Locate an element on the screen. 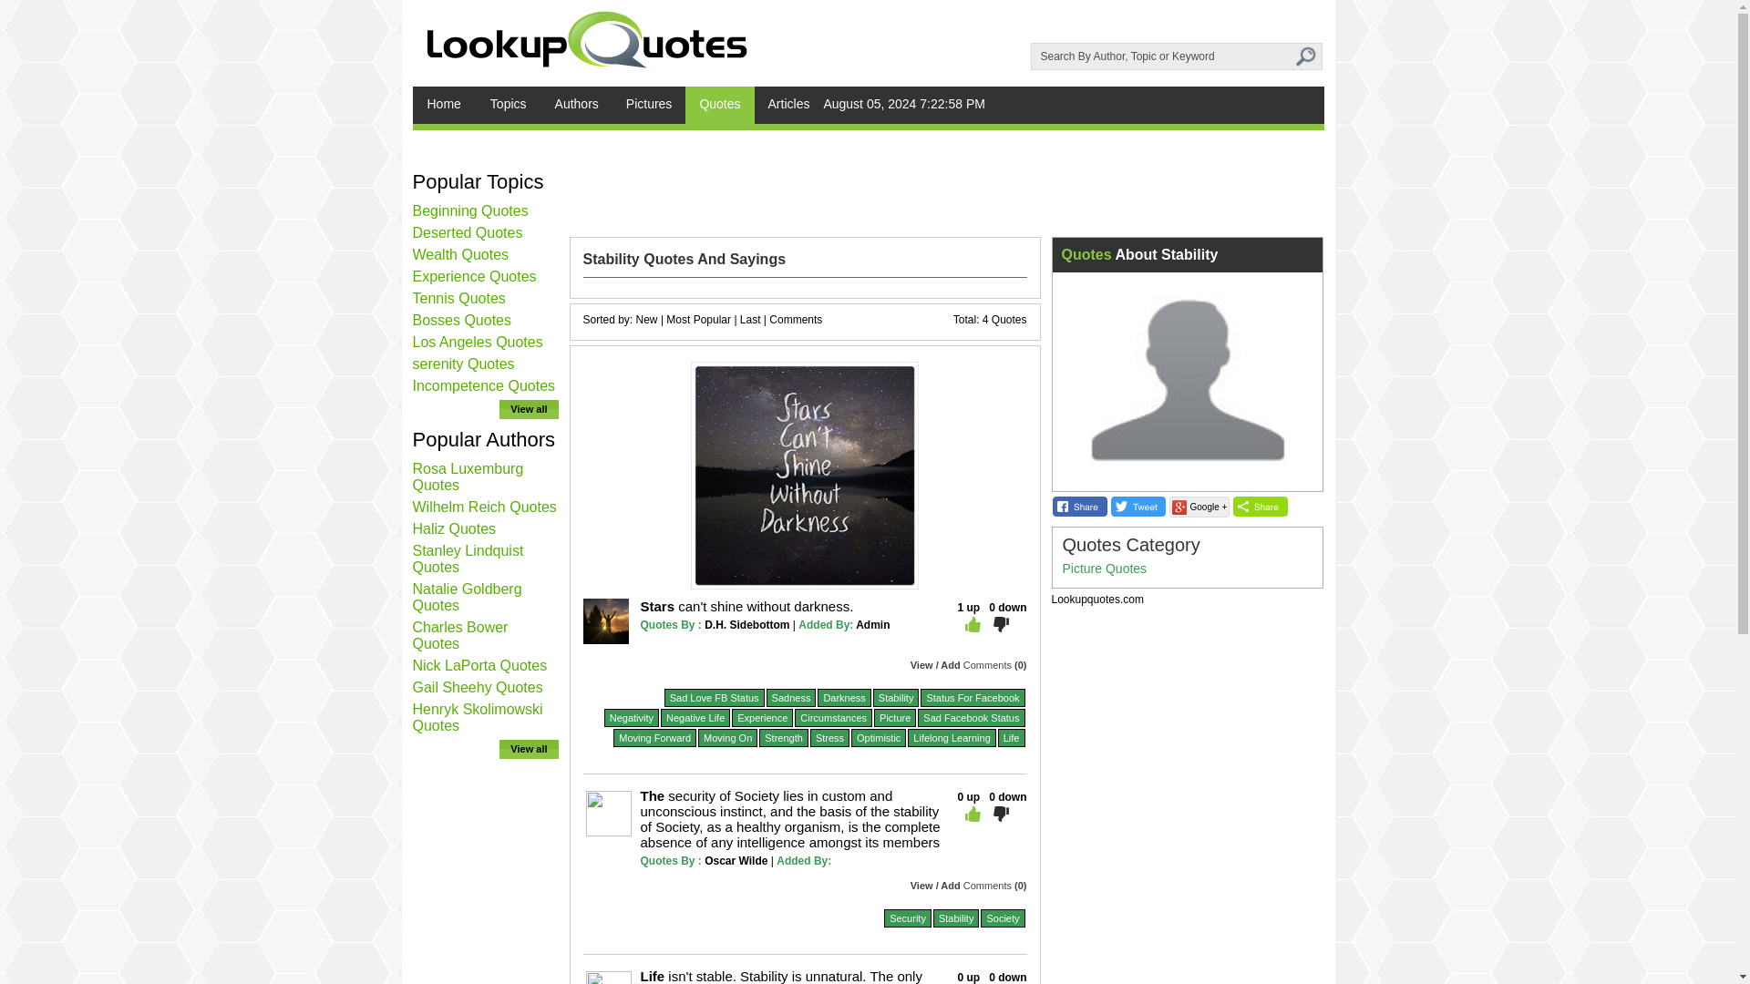  serenity Quotes is located at coordinates (463, 364).